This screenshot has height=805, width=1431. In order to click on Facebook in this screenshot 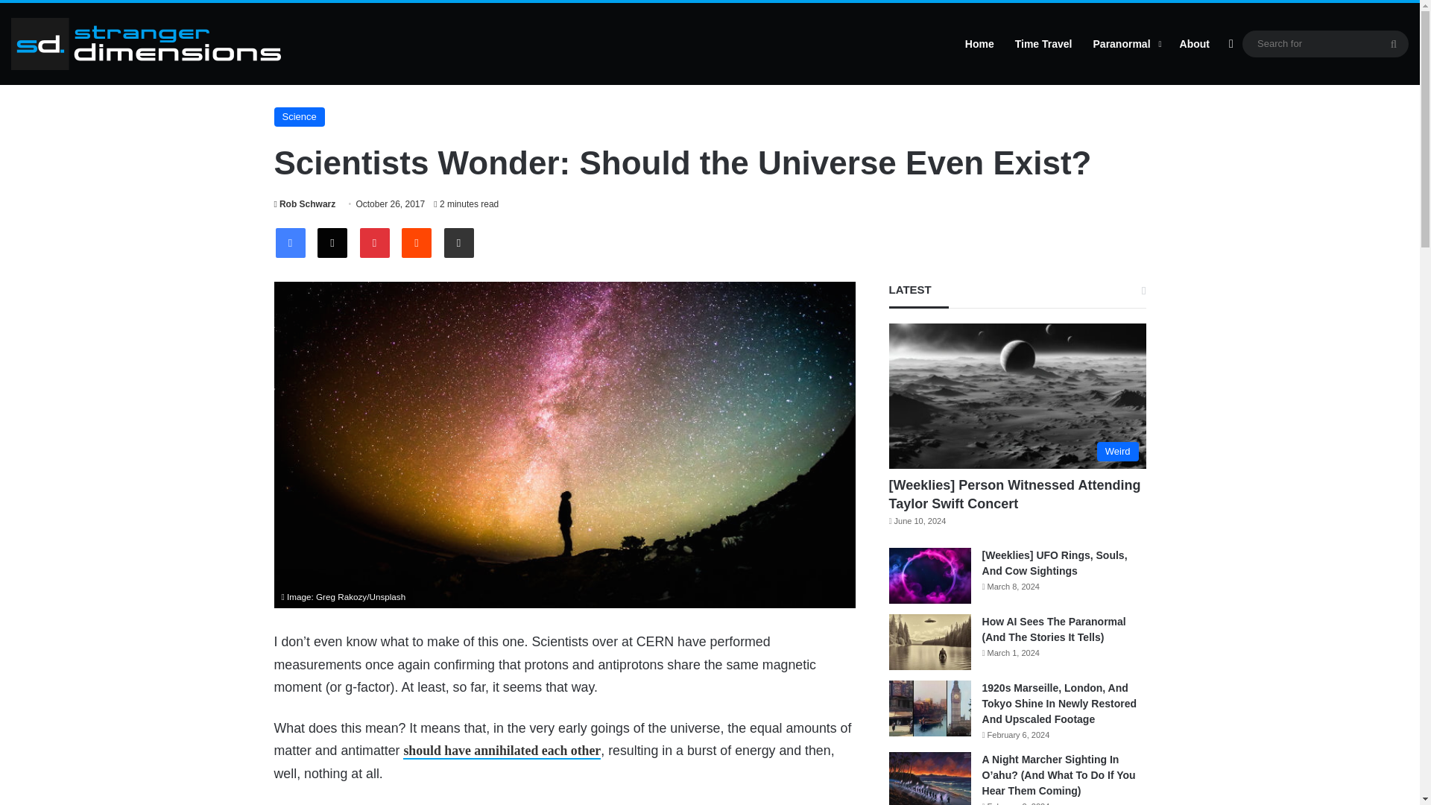, I will do `click(291, 242)`.